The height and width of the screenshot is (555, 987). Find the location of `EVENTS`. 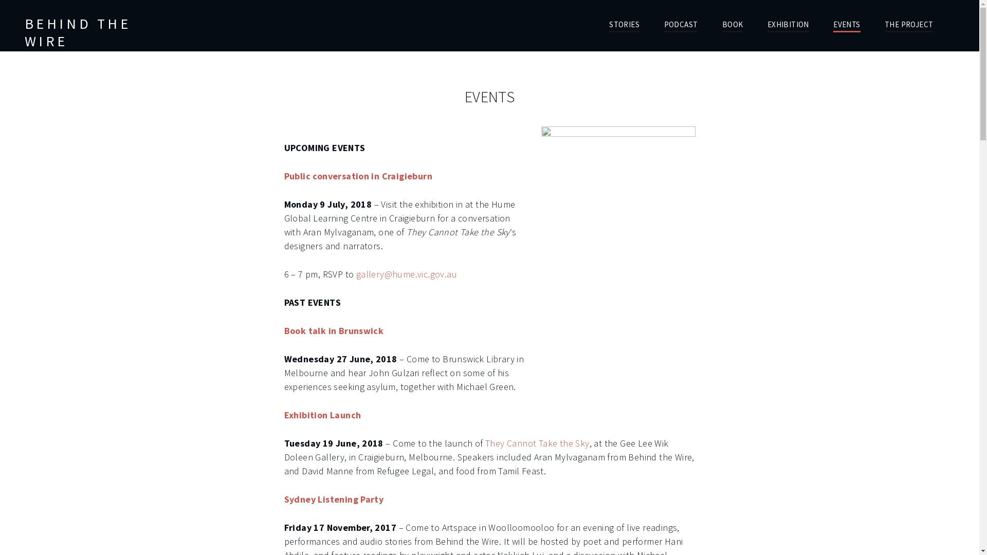

EVENTS is located at coordinates (847, 24).